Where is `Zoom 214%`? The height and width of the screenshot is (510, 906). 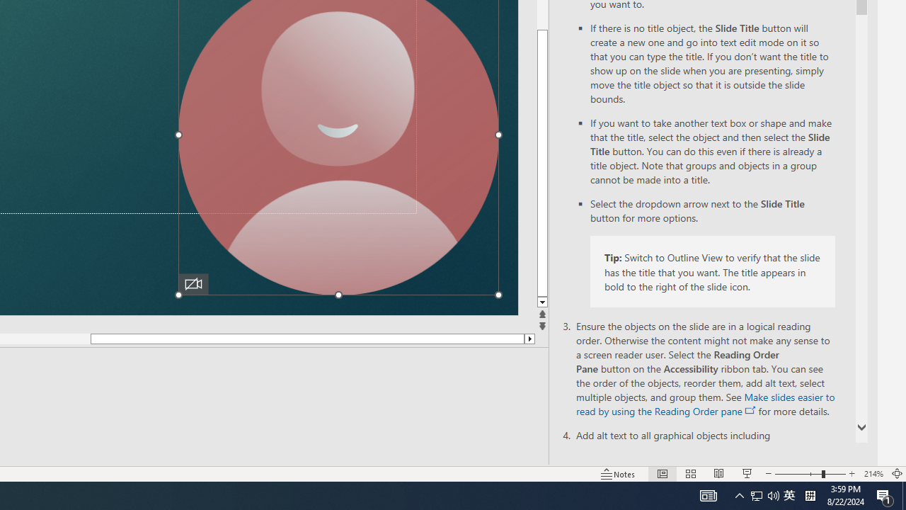
Zoom 214% is located at coordinates (873, 473).